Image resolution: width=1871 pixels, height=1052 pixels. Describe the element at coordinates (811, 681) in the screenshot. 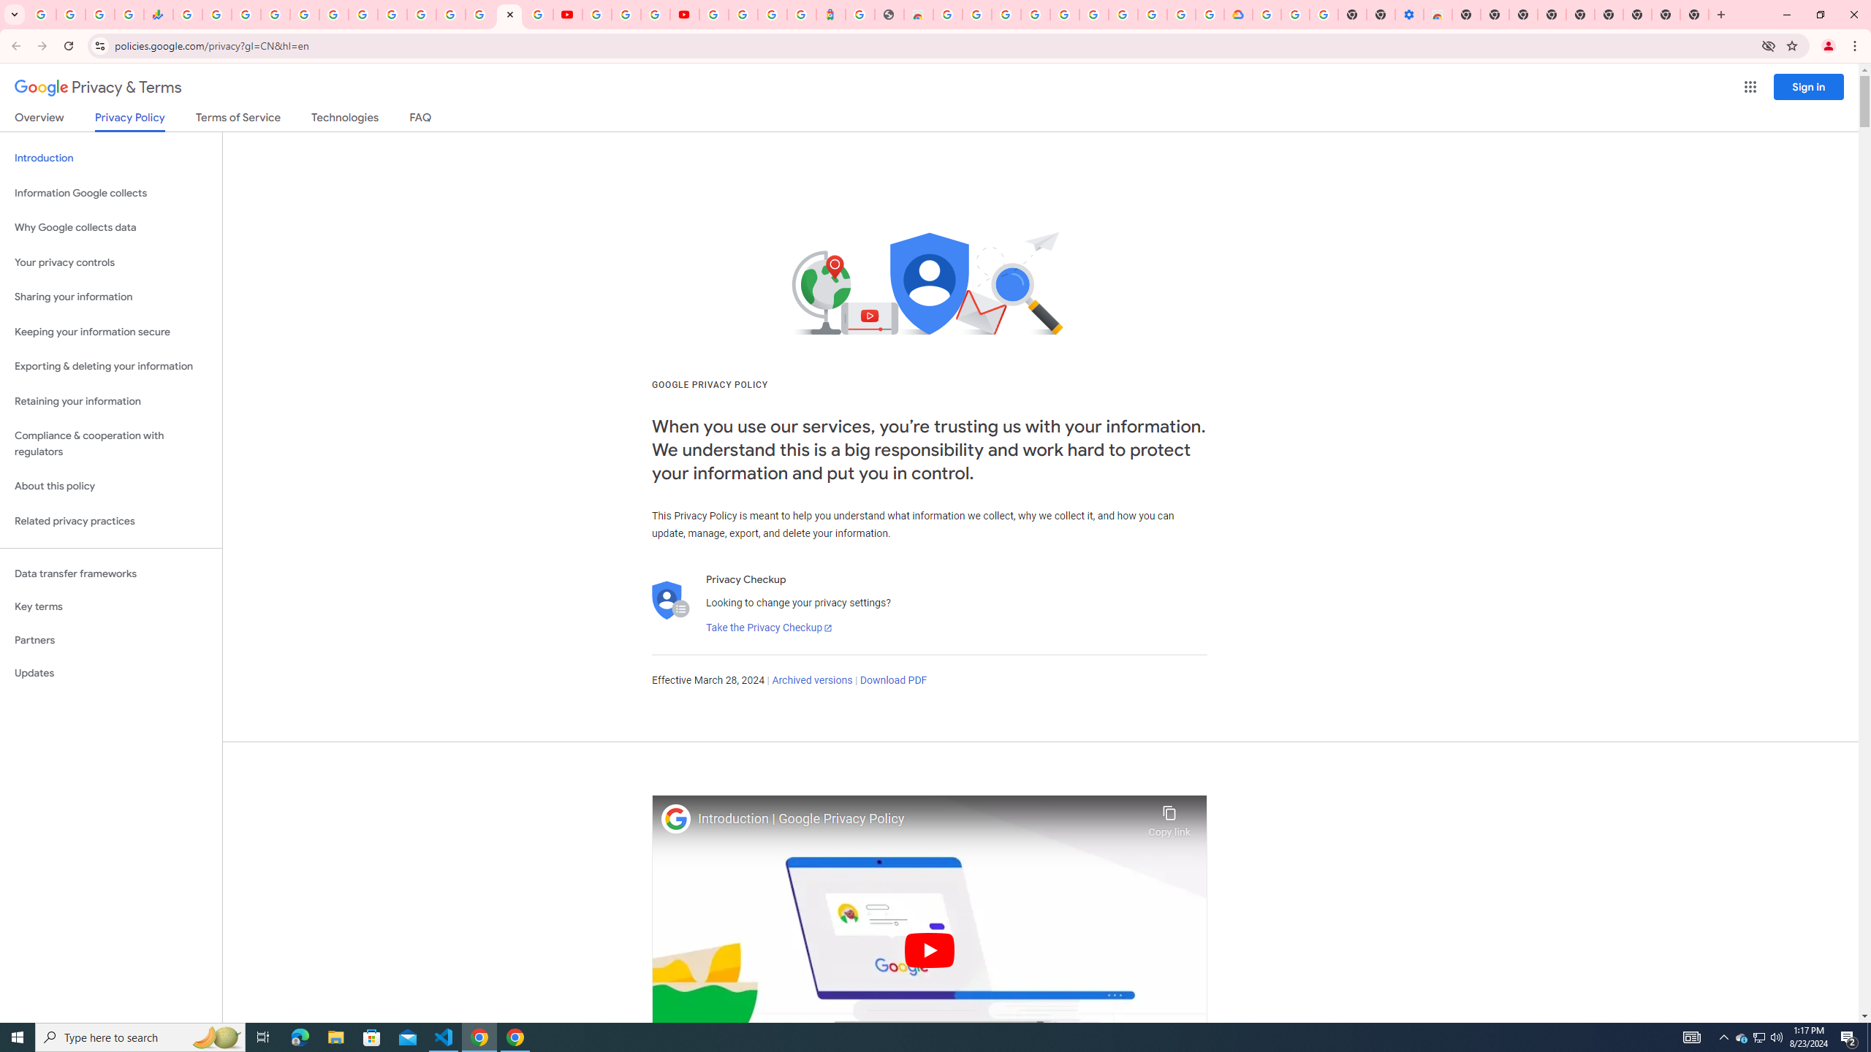

I see `Archived versions` at that location.